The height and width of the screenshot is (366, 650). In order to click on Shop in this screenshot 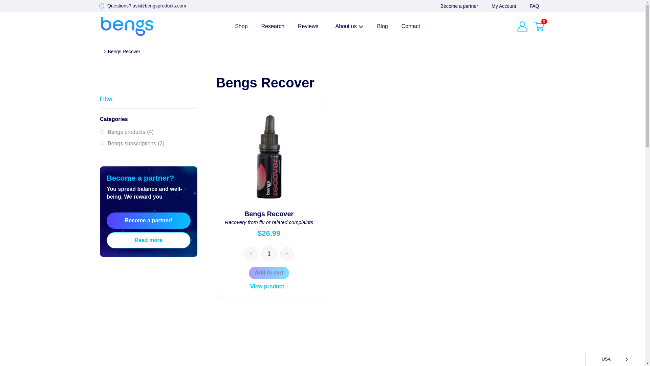, I will do `click(241, 26)`.